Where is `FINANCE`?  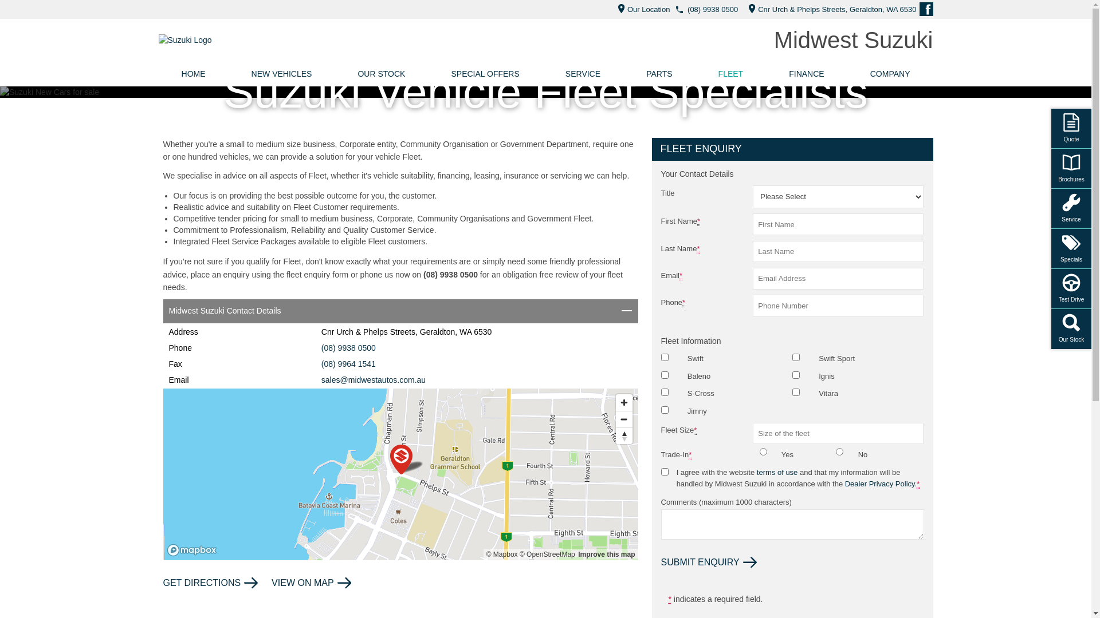
FINANCE is located at coordinates (807, 74).